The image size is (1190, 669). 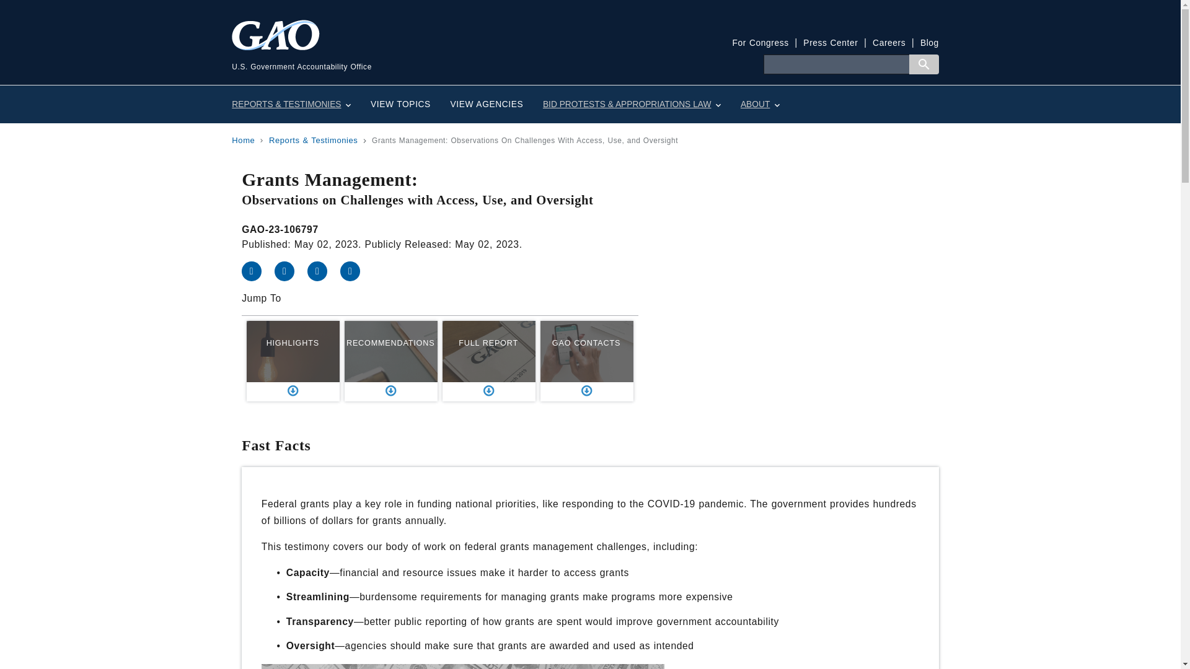 I want to click on Home, so click(x=411, y=54).